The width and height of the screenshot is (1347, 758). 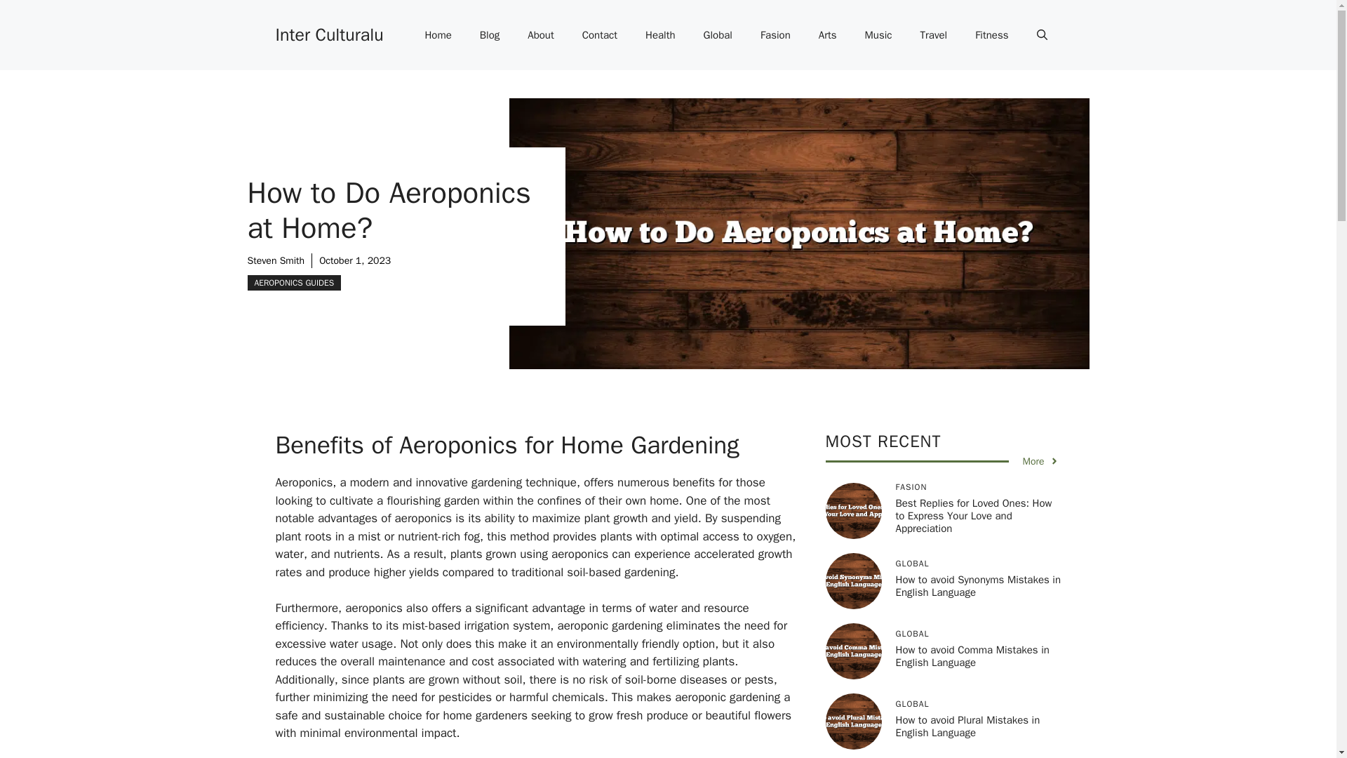 I want to click on How to avoid Synonyms Mistakes in English Language, so click(x=978, y=585).